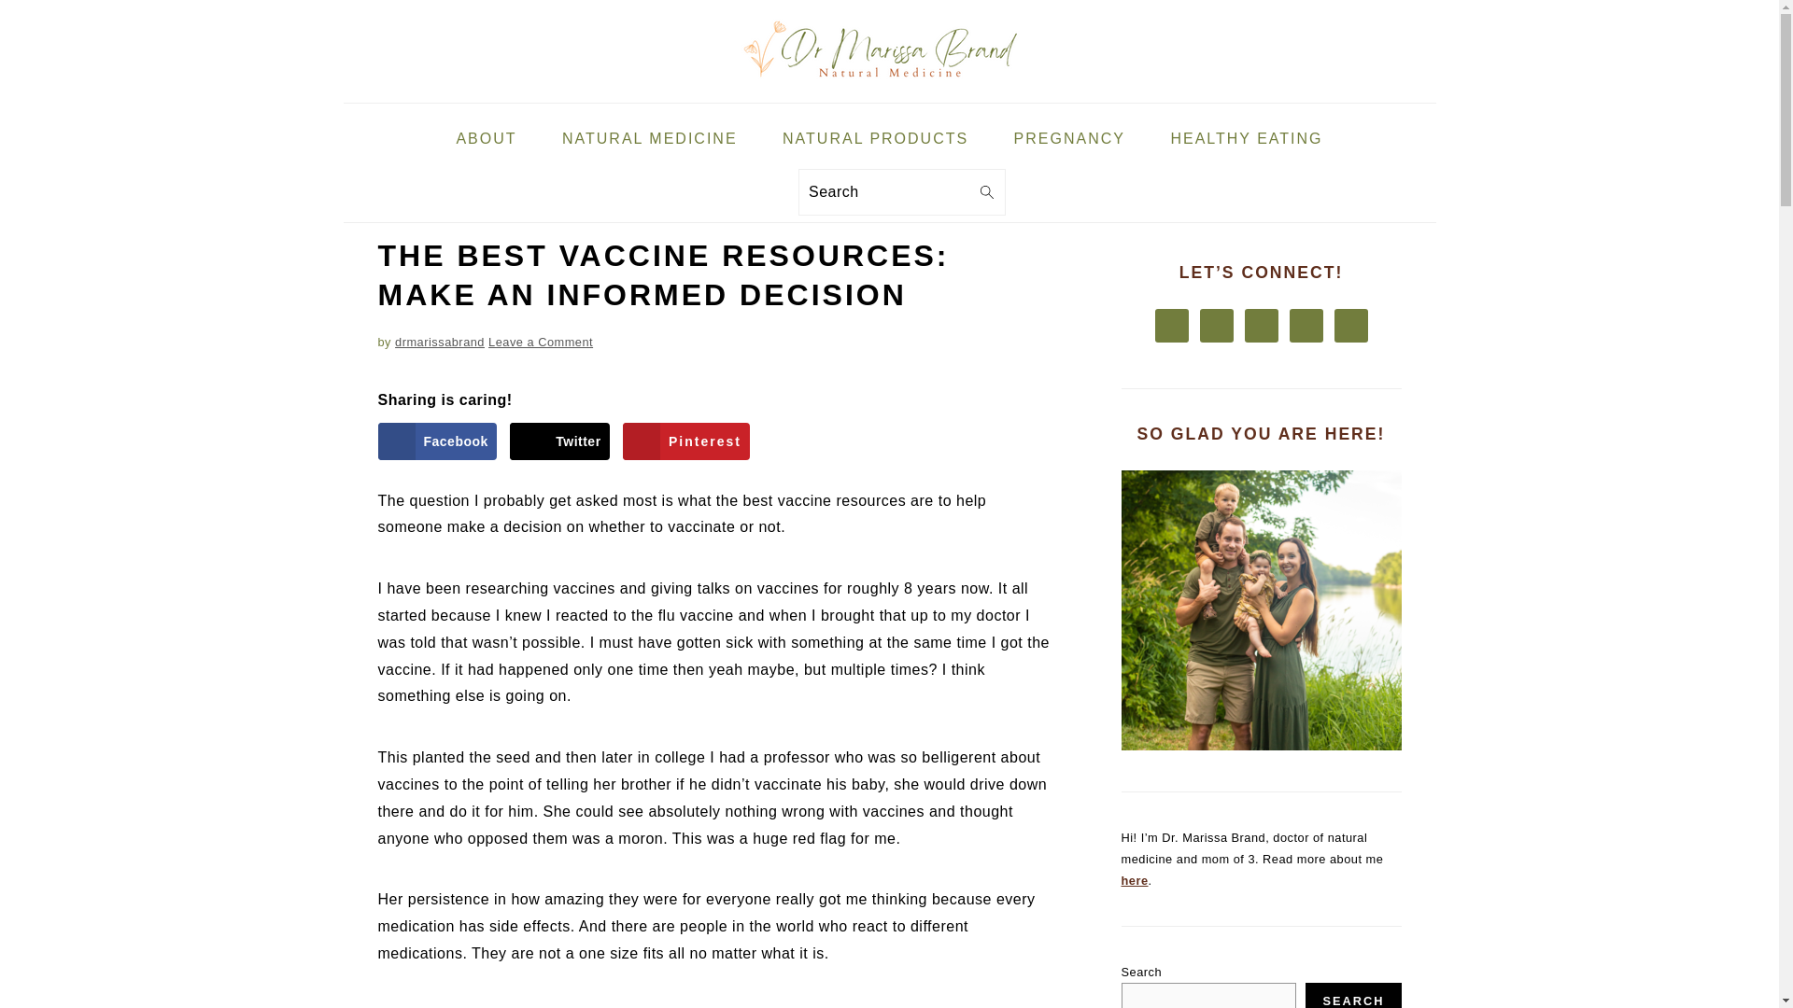  What do you see at coordinates (558, 441) in the screenshot?
I see `Twitter` at bounding box center [558, 441].